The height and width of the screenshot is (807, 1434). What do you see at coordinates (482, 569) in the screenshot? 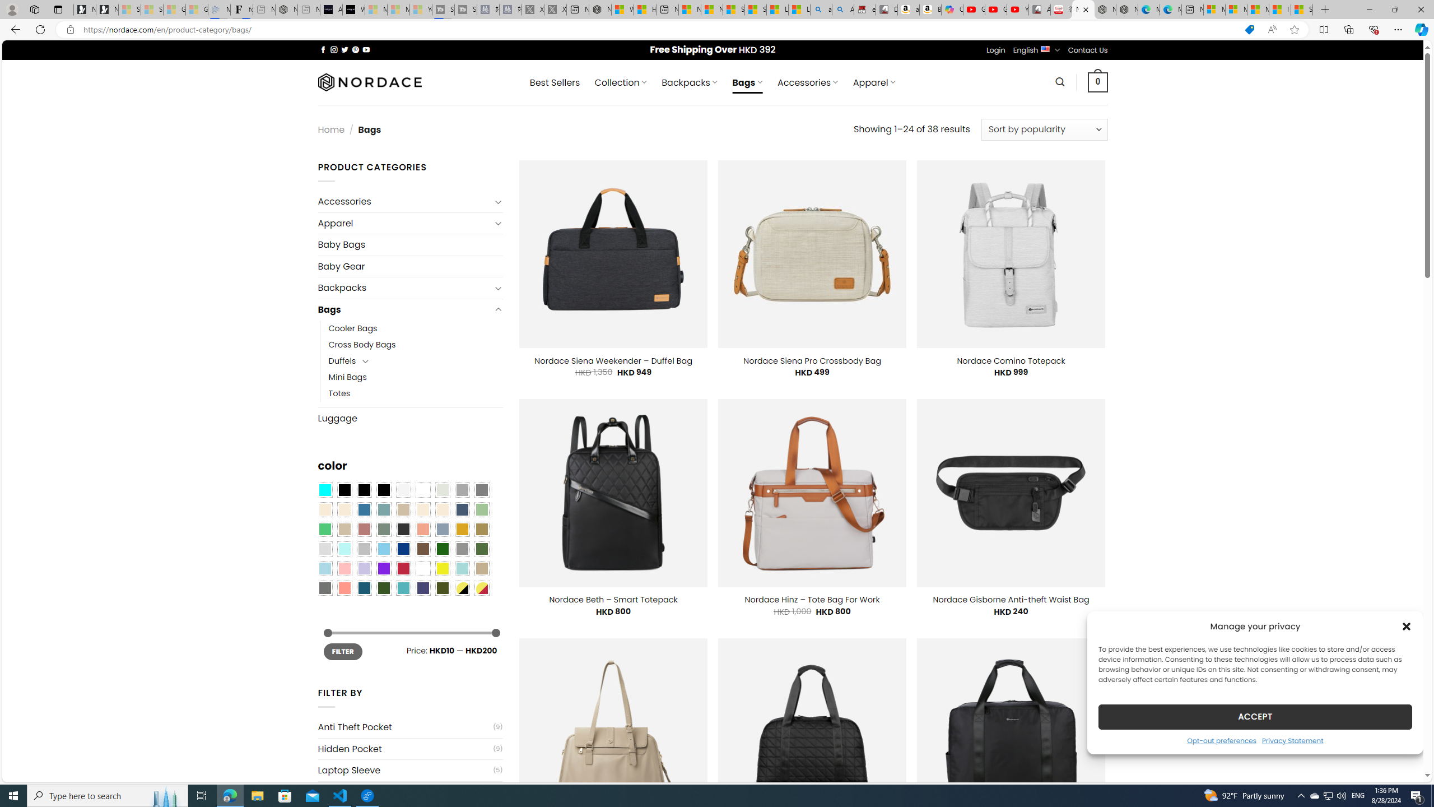
I see `Khaki` at bounding box center [482, 569].